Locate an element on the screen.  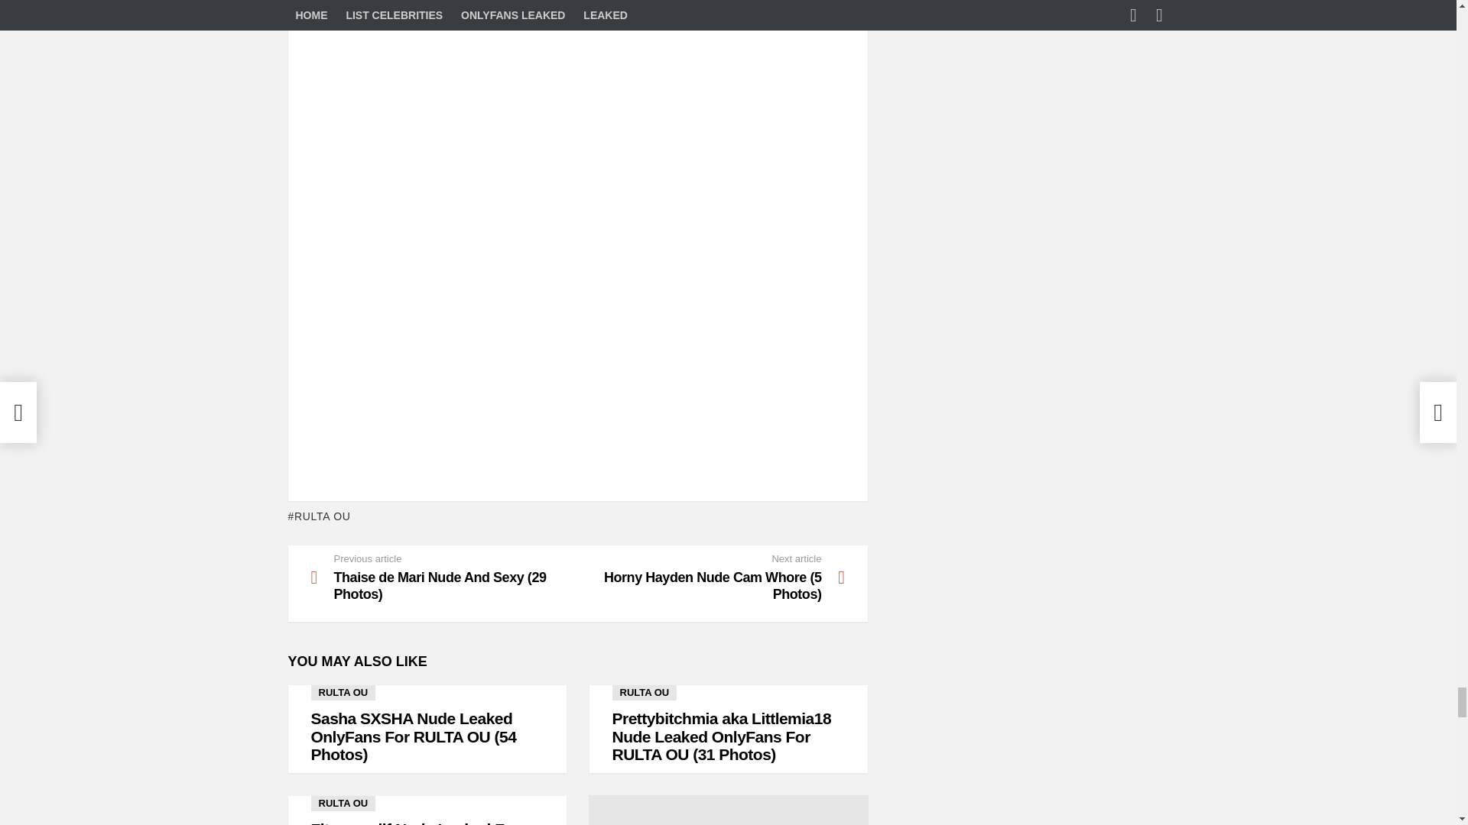
RULTA OU is located at coordinates (644, 692).